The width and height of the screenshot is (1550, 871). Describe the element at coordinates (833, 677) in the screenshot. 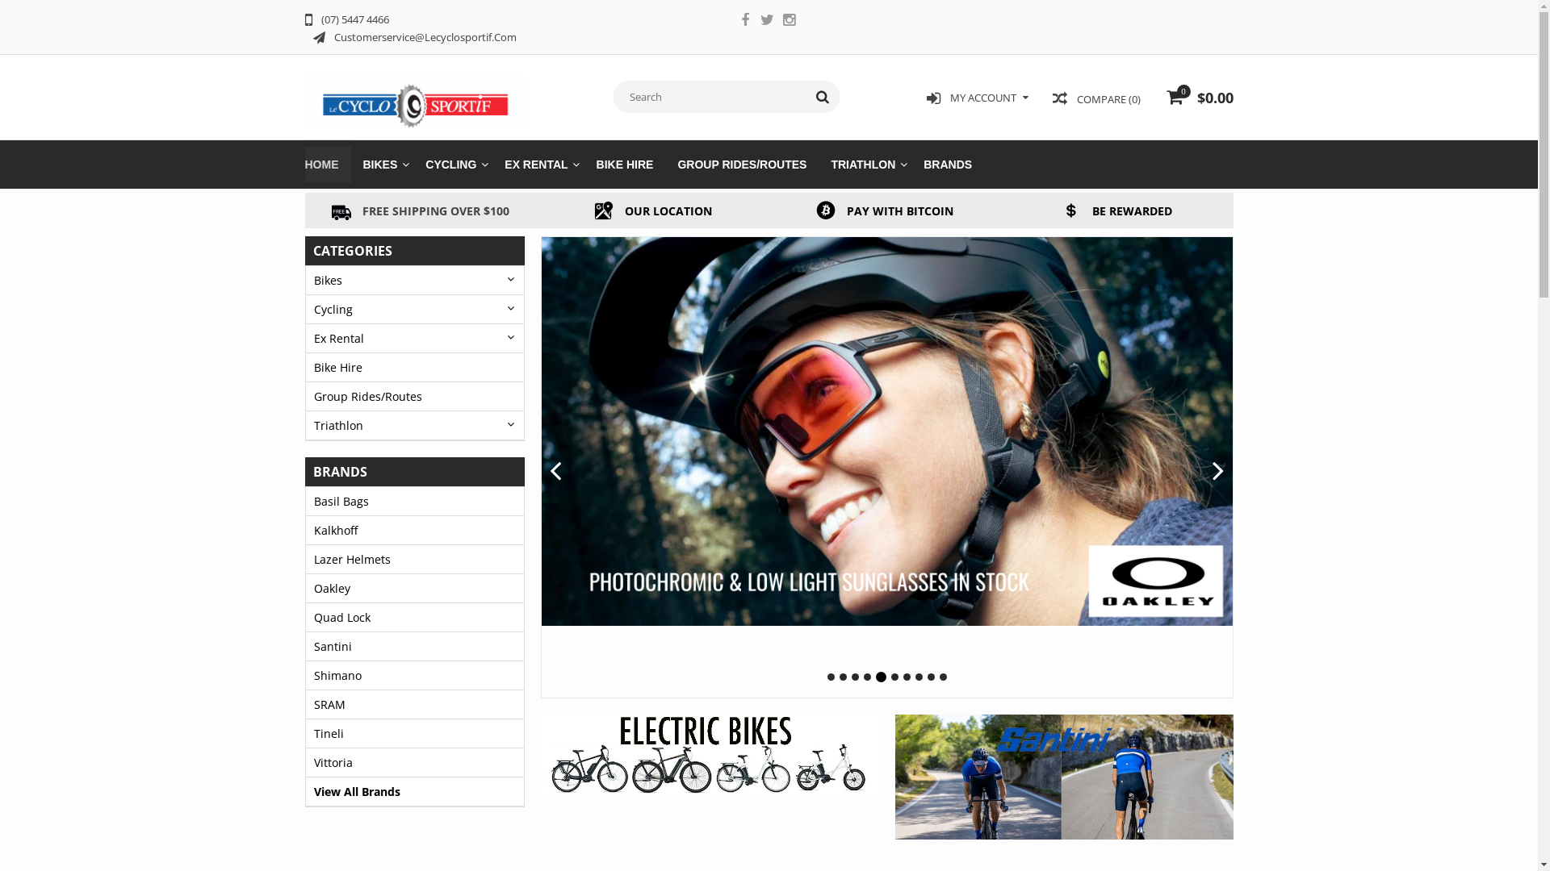

I see `1` at that location.